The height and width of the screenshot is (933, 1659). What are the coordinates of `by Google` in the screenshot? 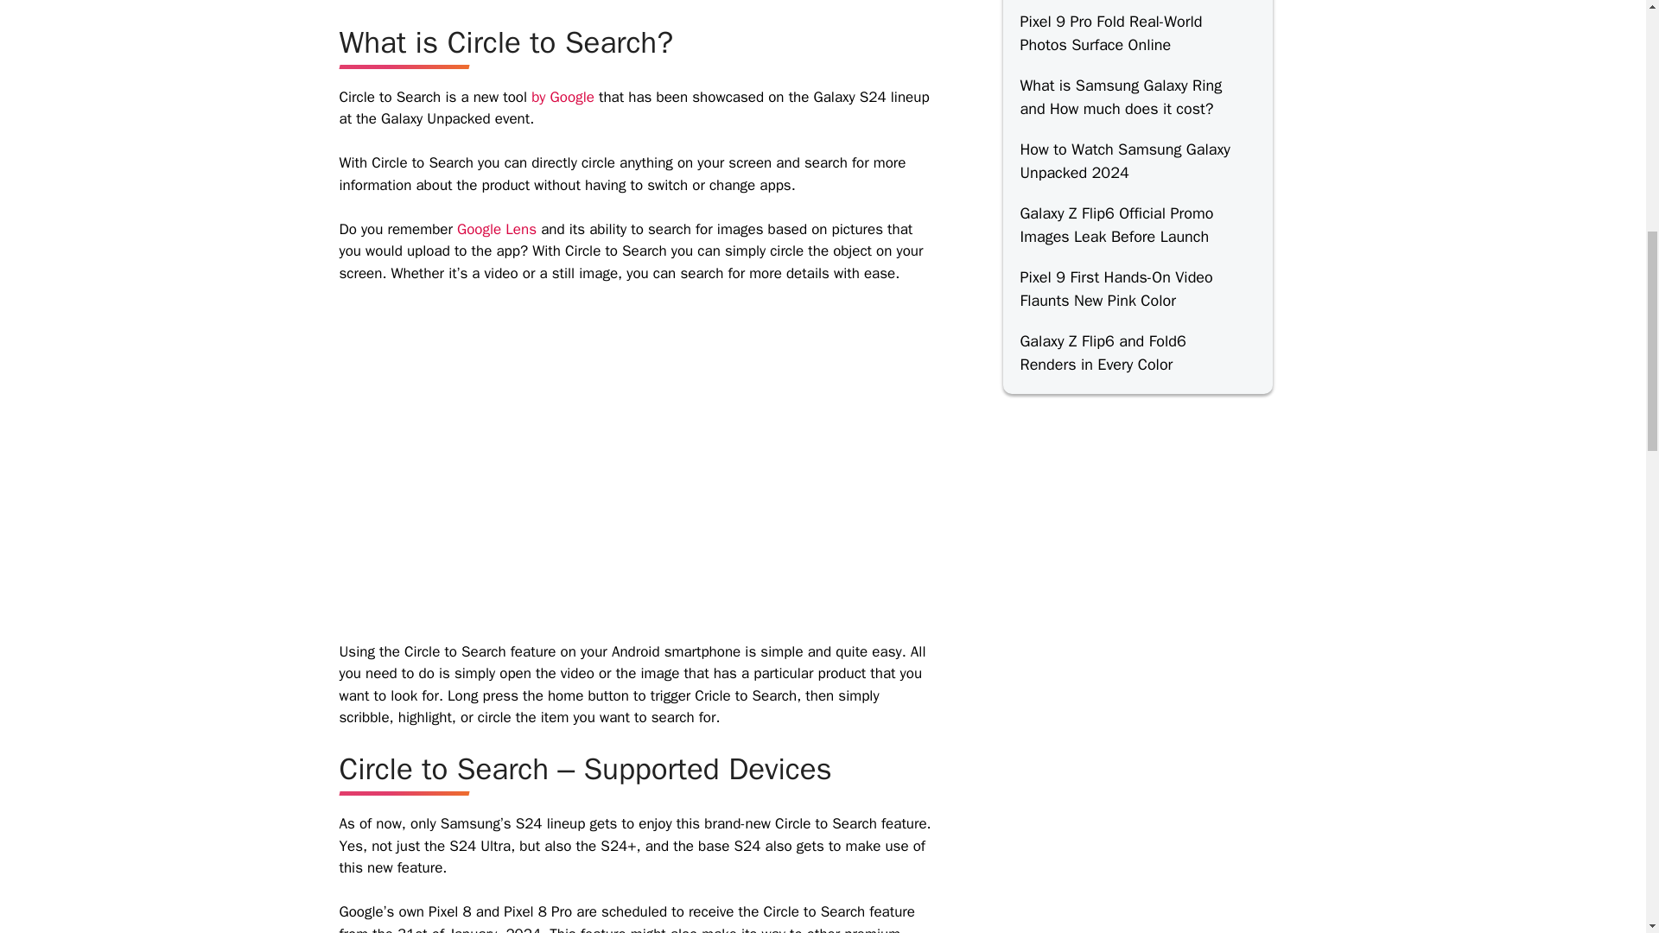 It's located at (562, 97).